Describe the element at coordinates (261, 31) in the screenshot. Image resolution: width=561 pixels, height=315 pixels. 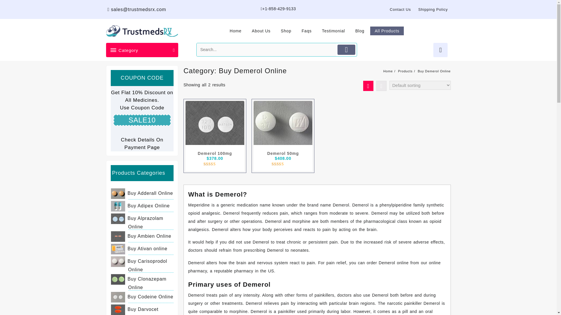
I see `About Us` at that location.